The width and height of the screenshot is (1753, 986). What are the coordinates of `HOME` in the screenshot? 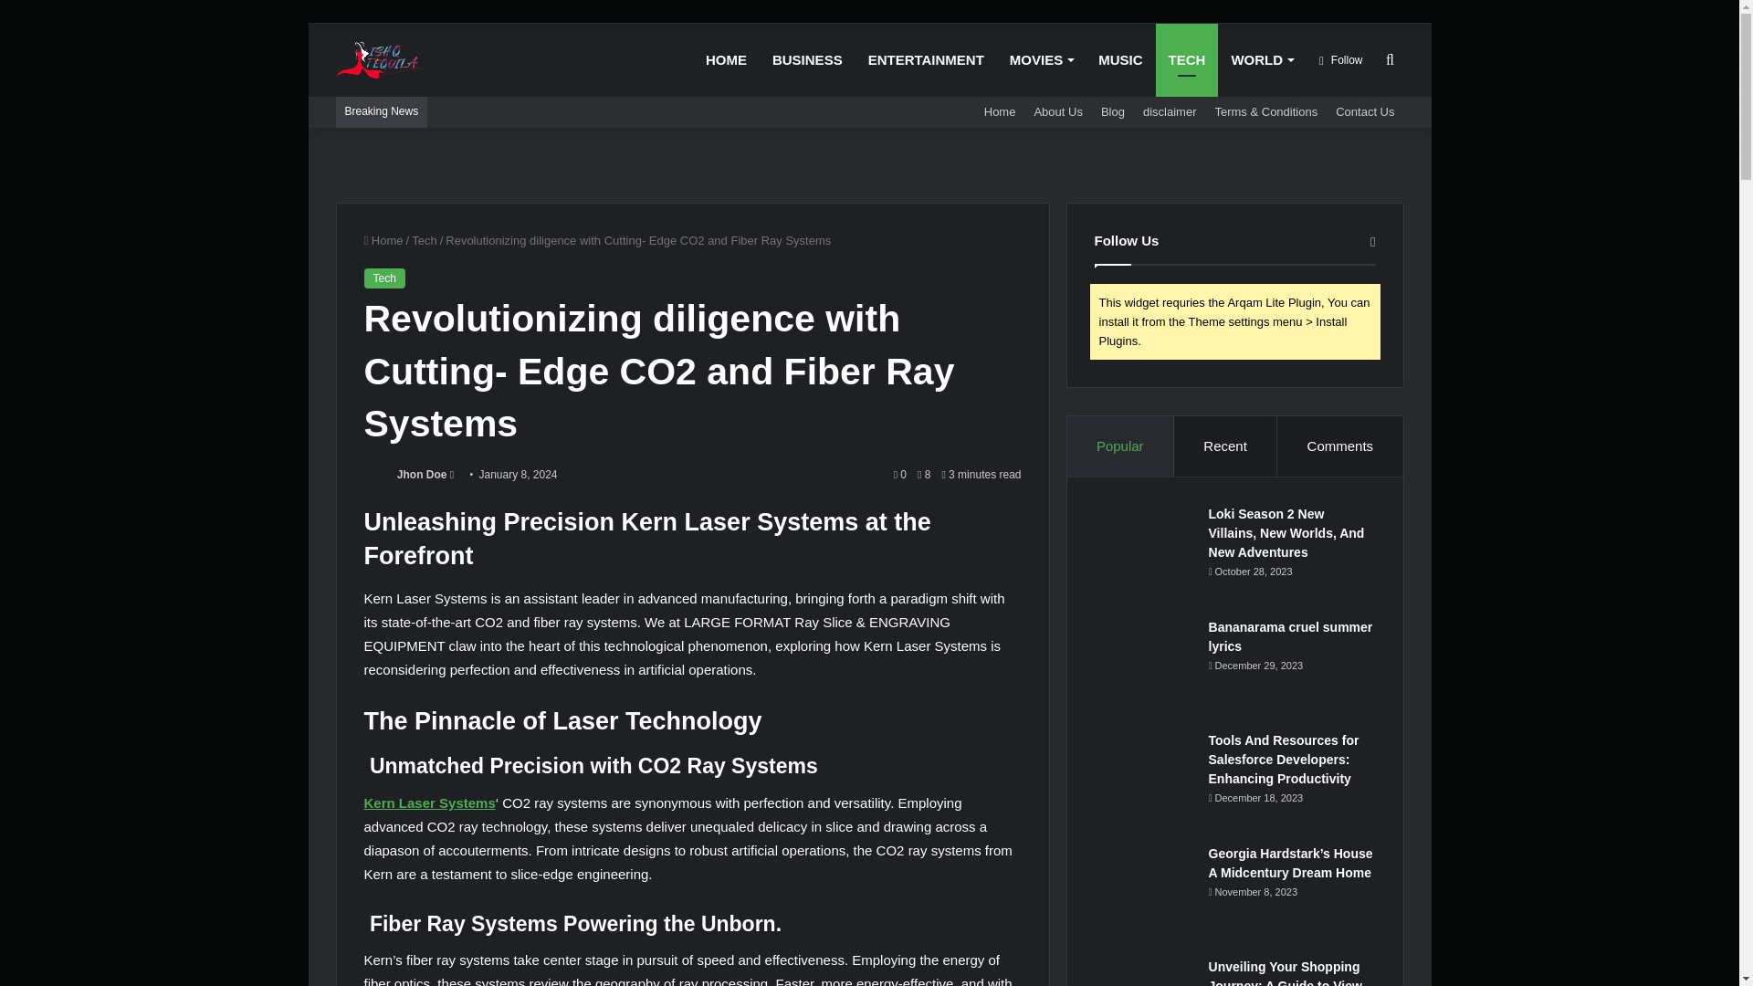 It's located at (725, 59).